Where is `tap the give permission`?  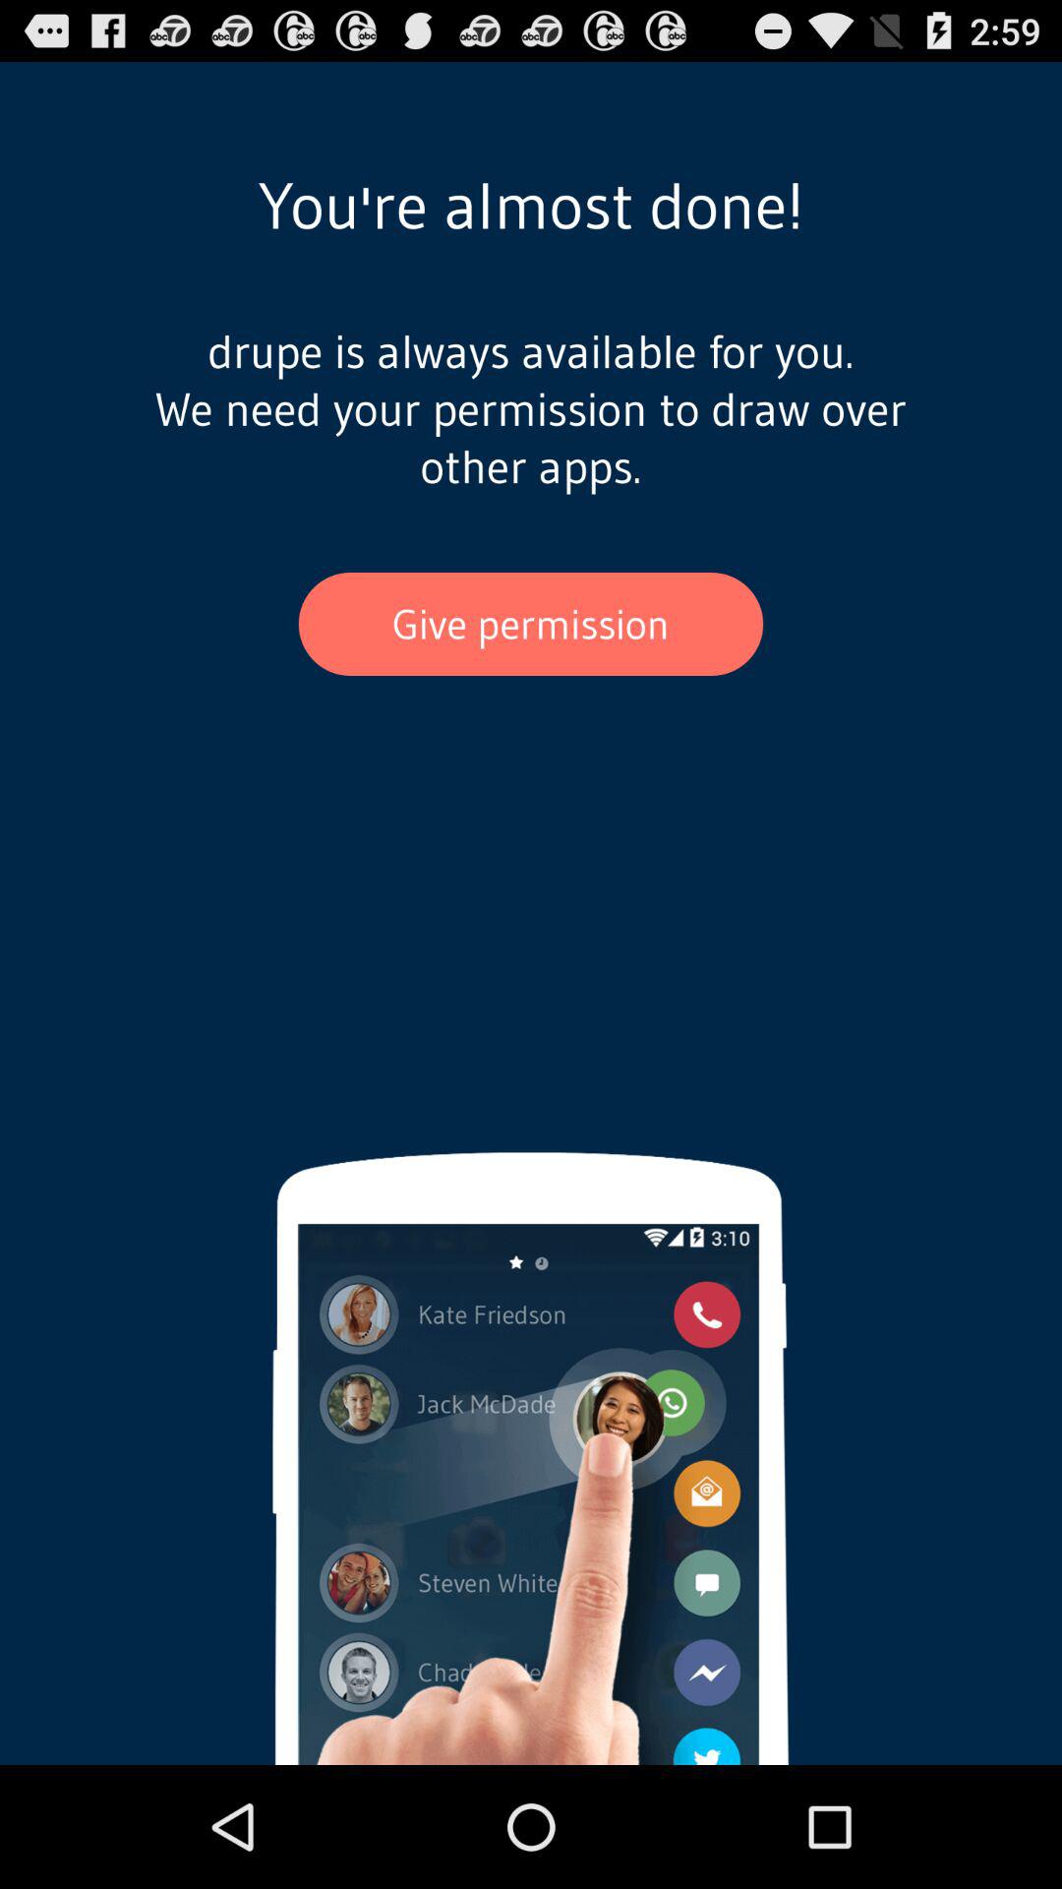 tap the give permission is located at coordinates (531, 624).